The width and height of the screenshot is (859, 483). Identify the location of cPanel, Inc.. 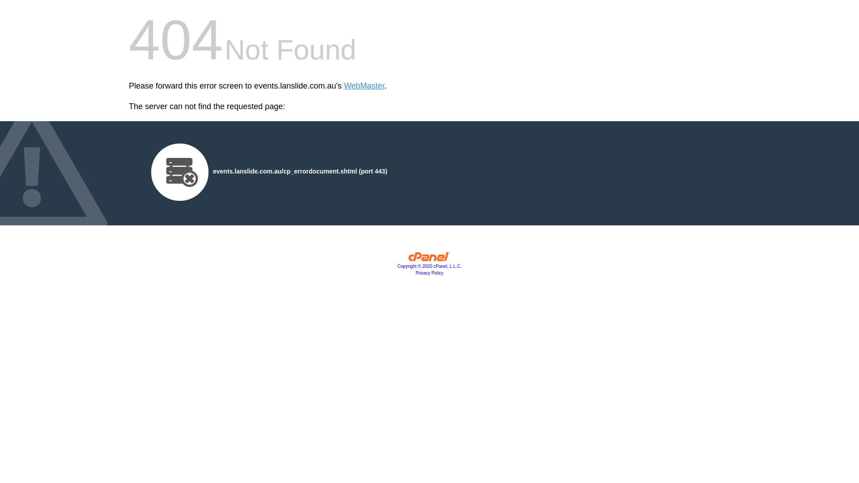
(429, 259).